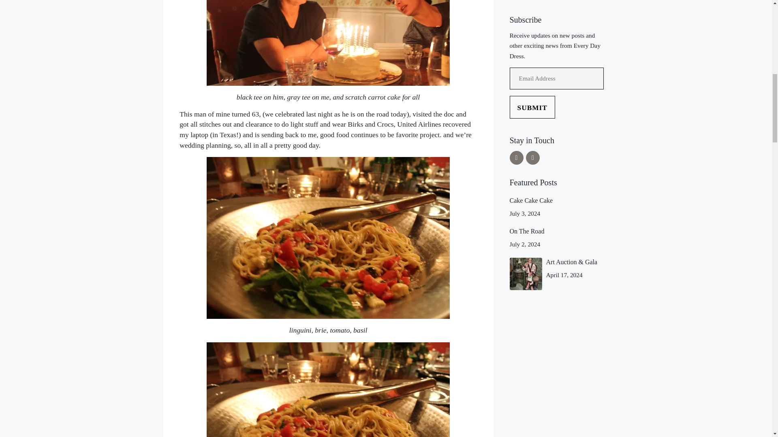 Image resolution: width=778 pixels, height=437 pixels. Describe the element at coordinates (531, 201) in the screenshot. I see `cake cake cake` at that location.